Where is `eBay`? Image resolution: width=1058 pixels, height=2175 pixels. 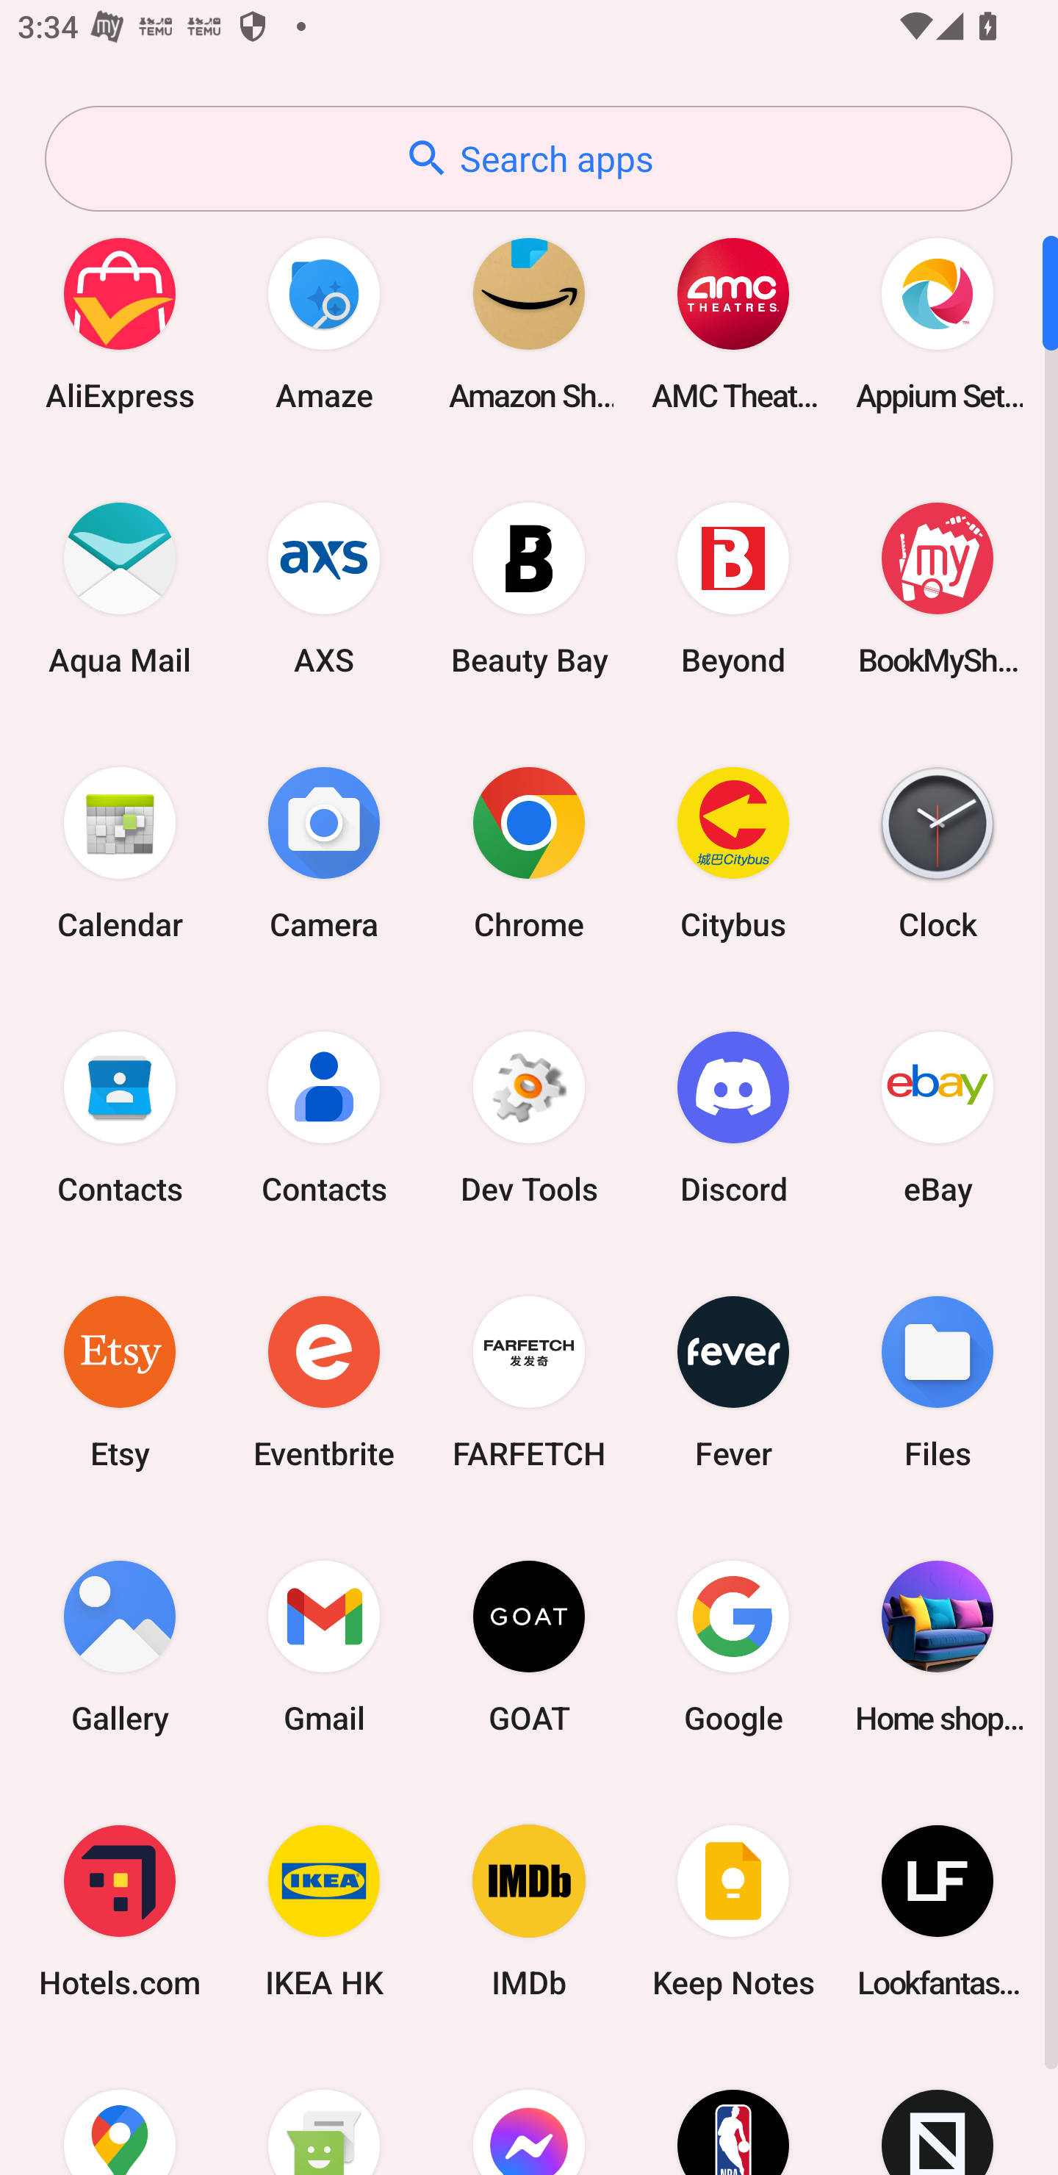 eBay is located at coordinates (938, 1117).